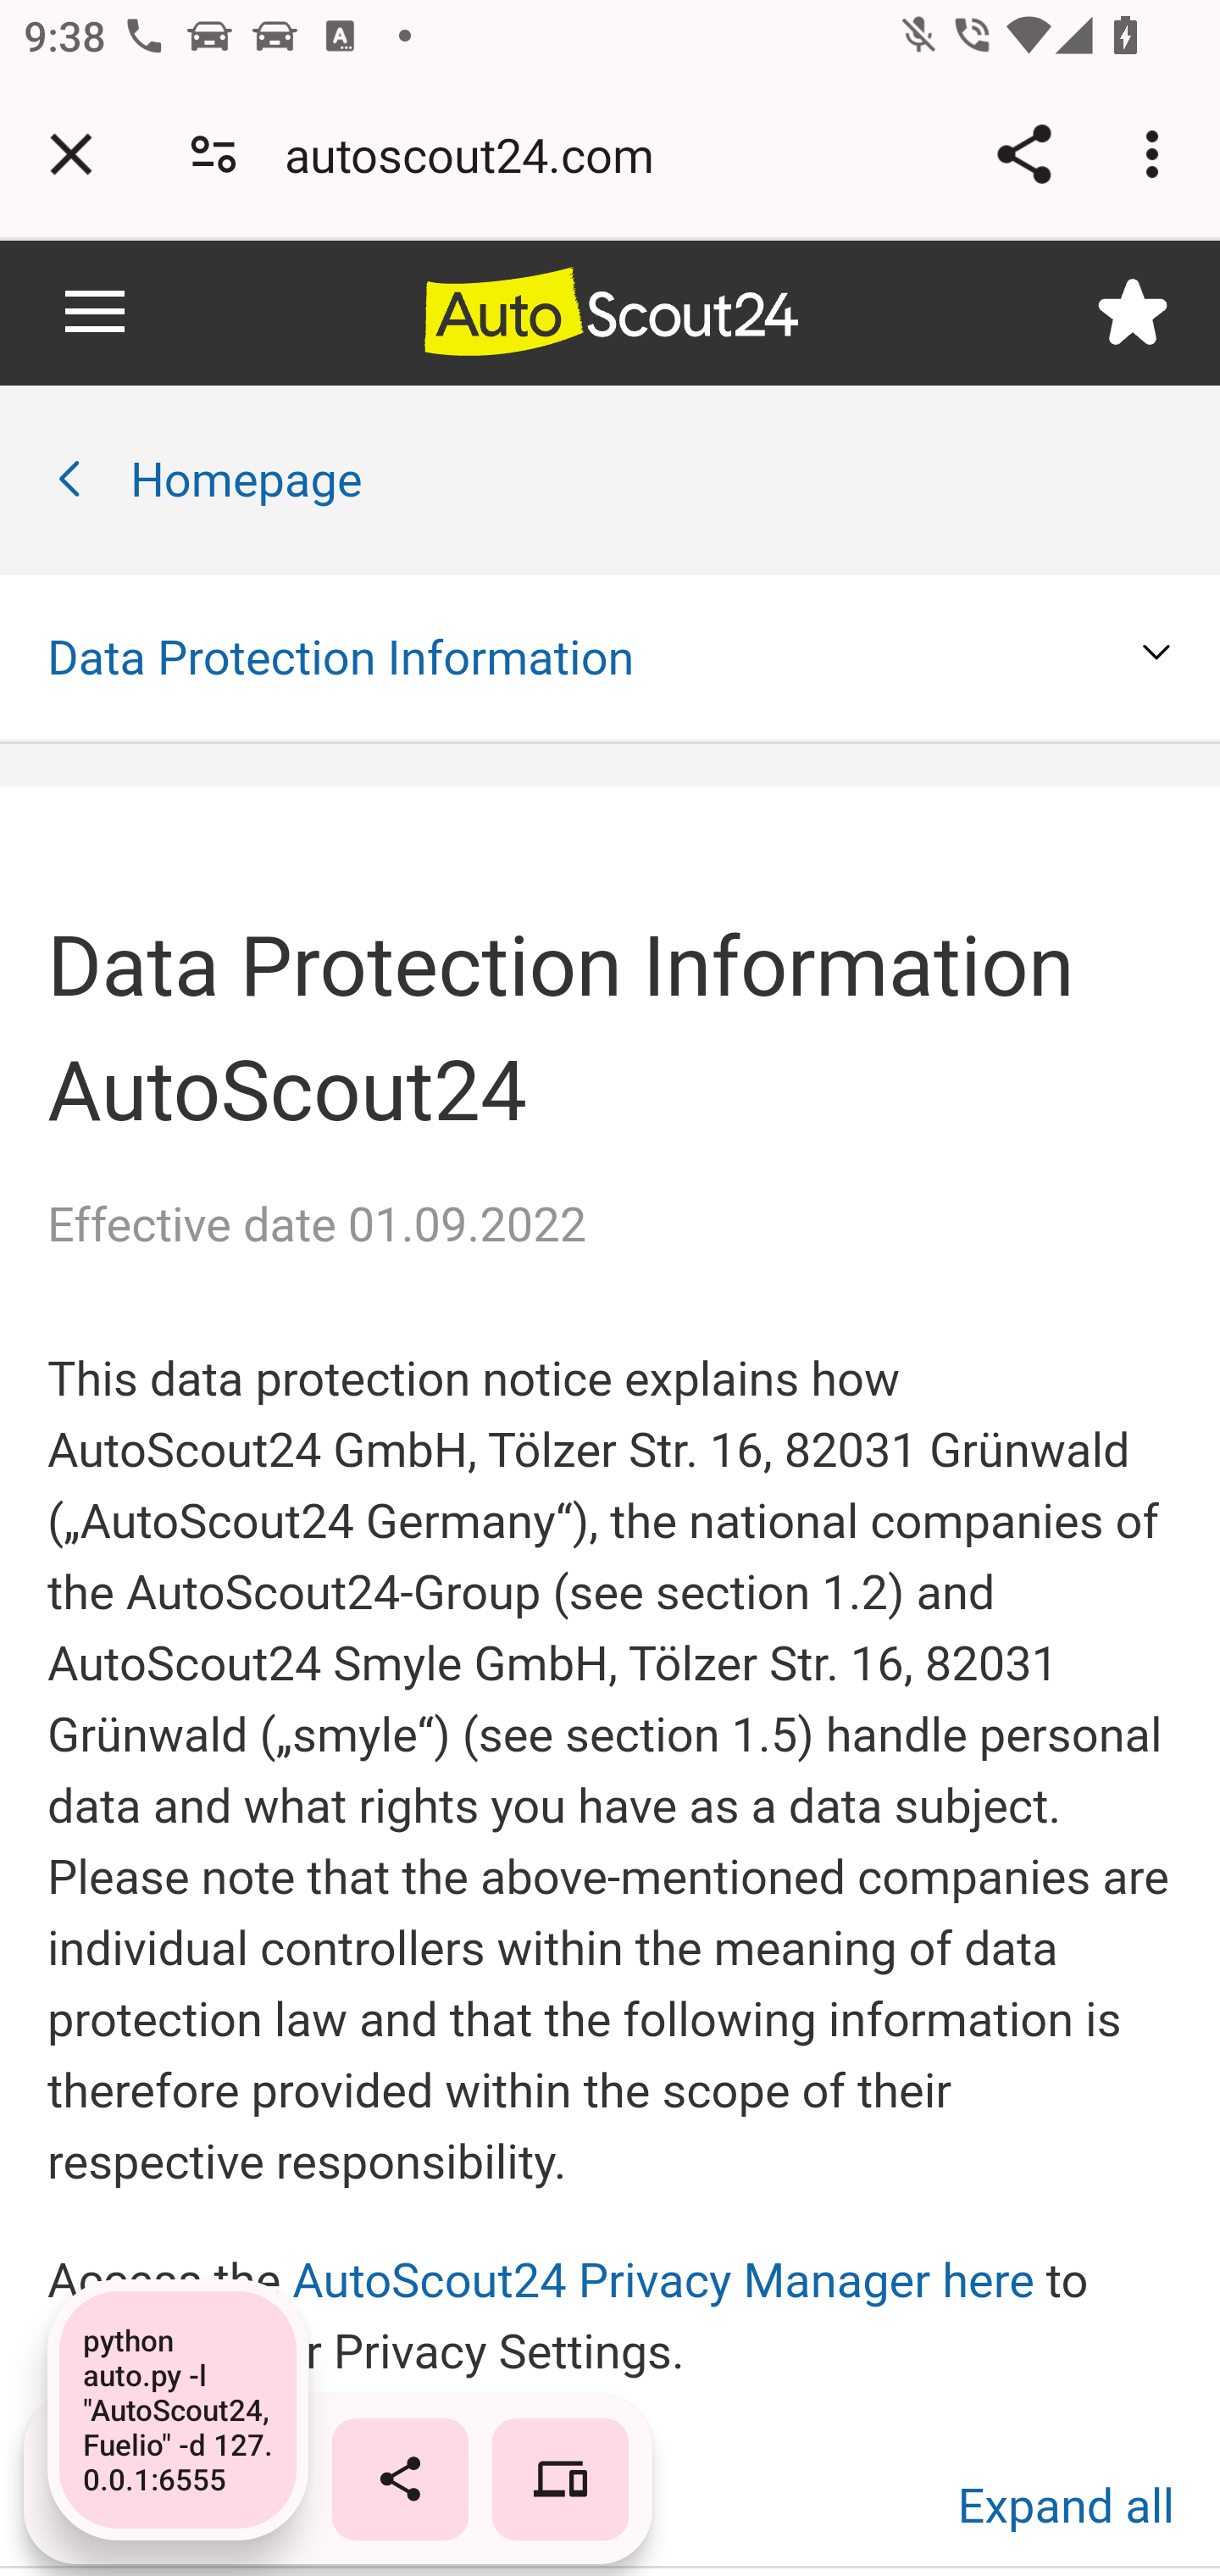  Describe the element at coordinates (246, 481) in the screenshot. I see `Homepage` at that location.